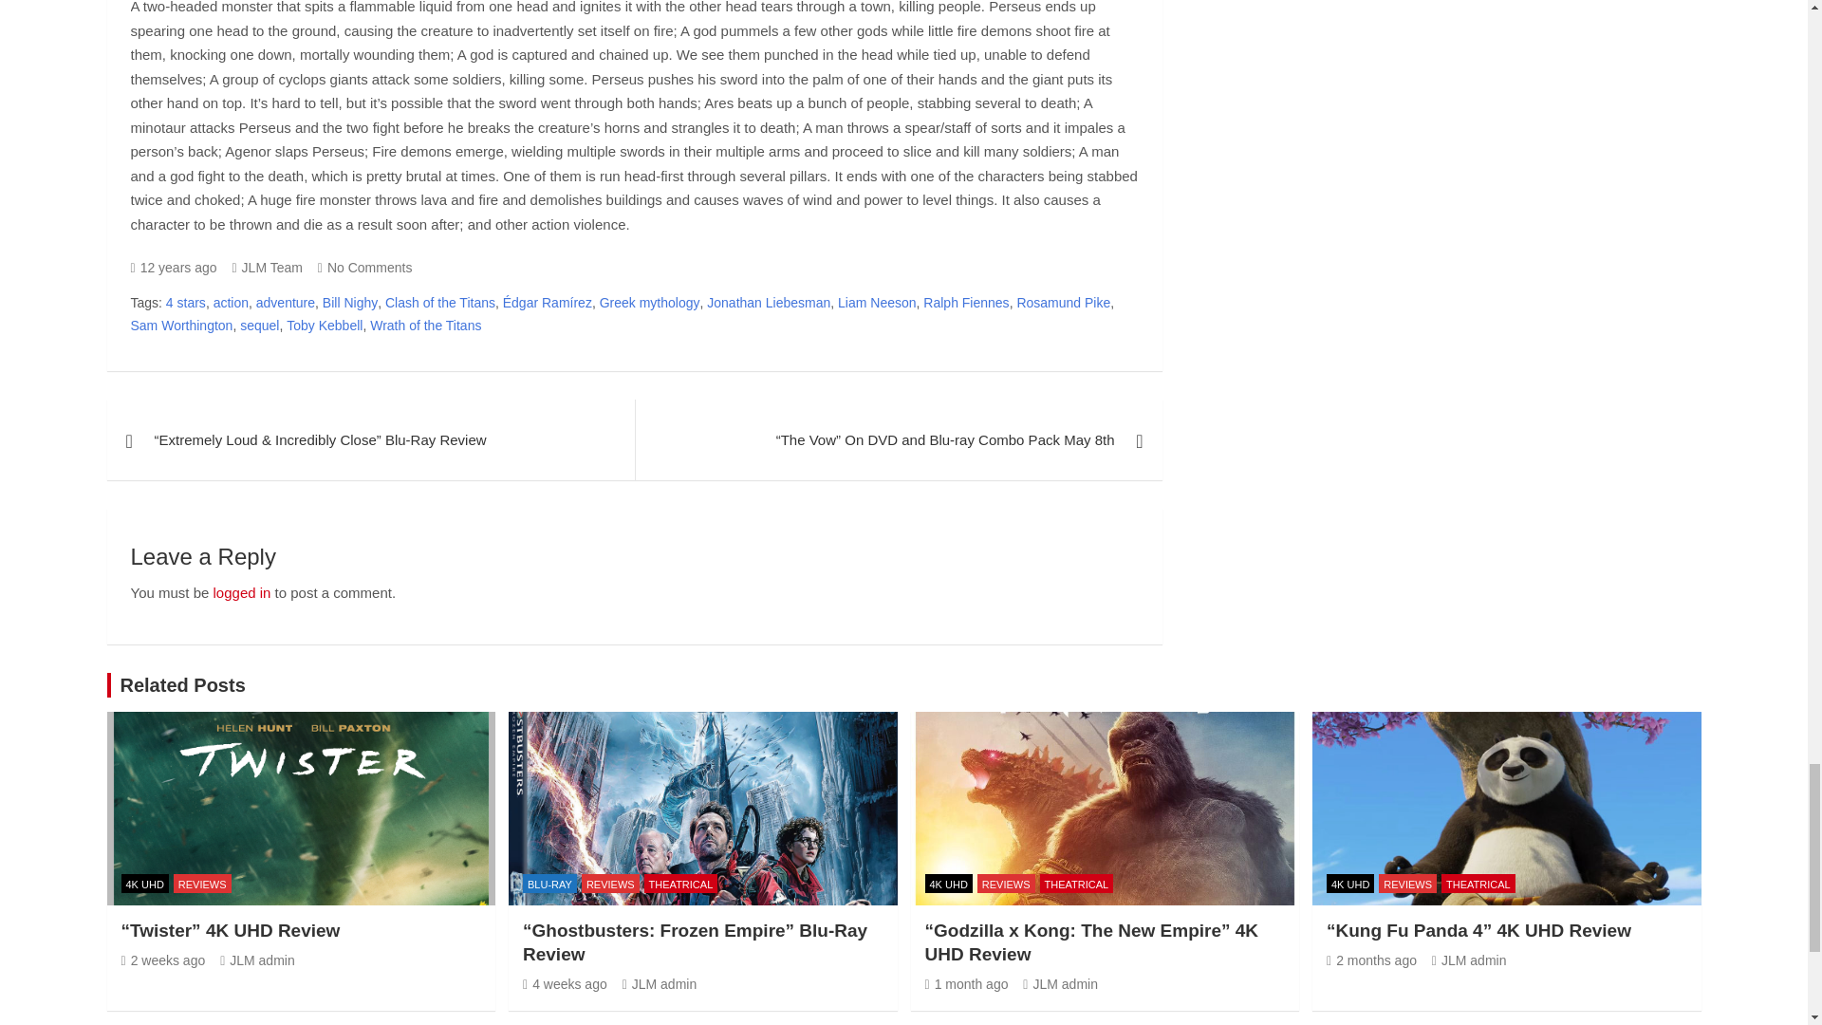 This screenshot has height=1025, width=1822. I want to click on 12 years ago, so click(174, 268).